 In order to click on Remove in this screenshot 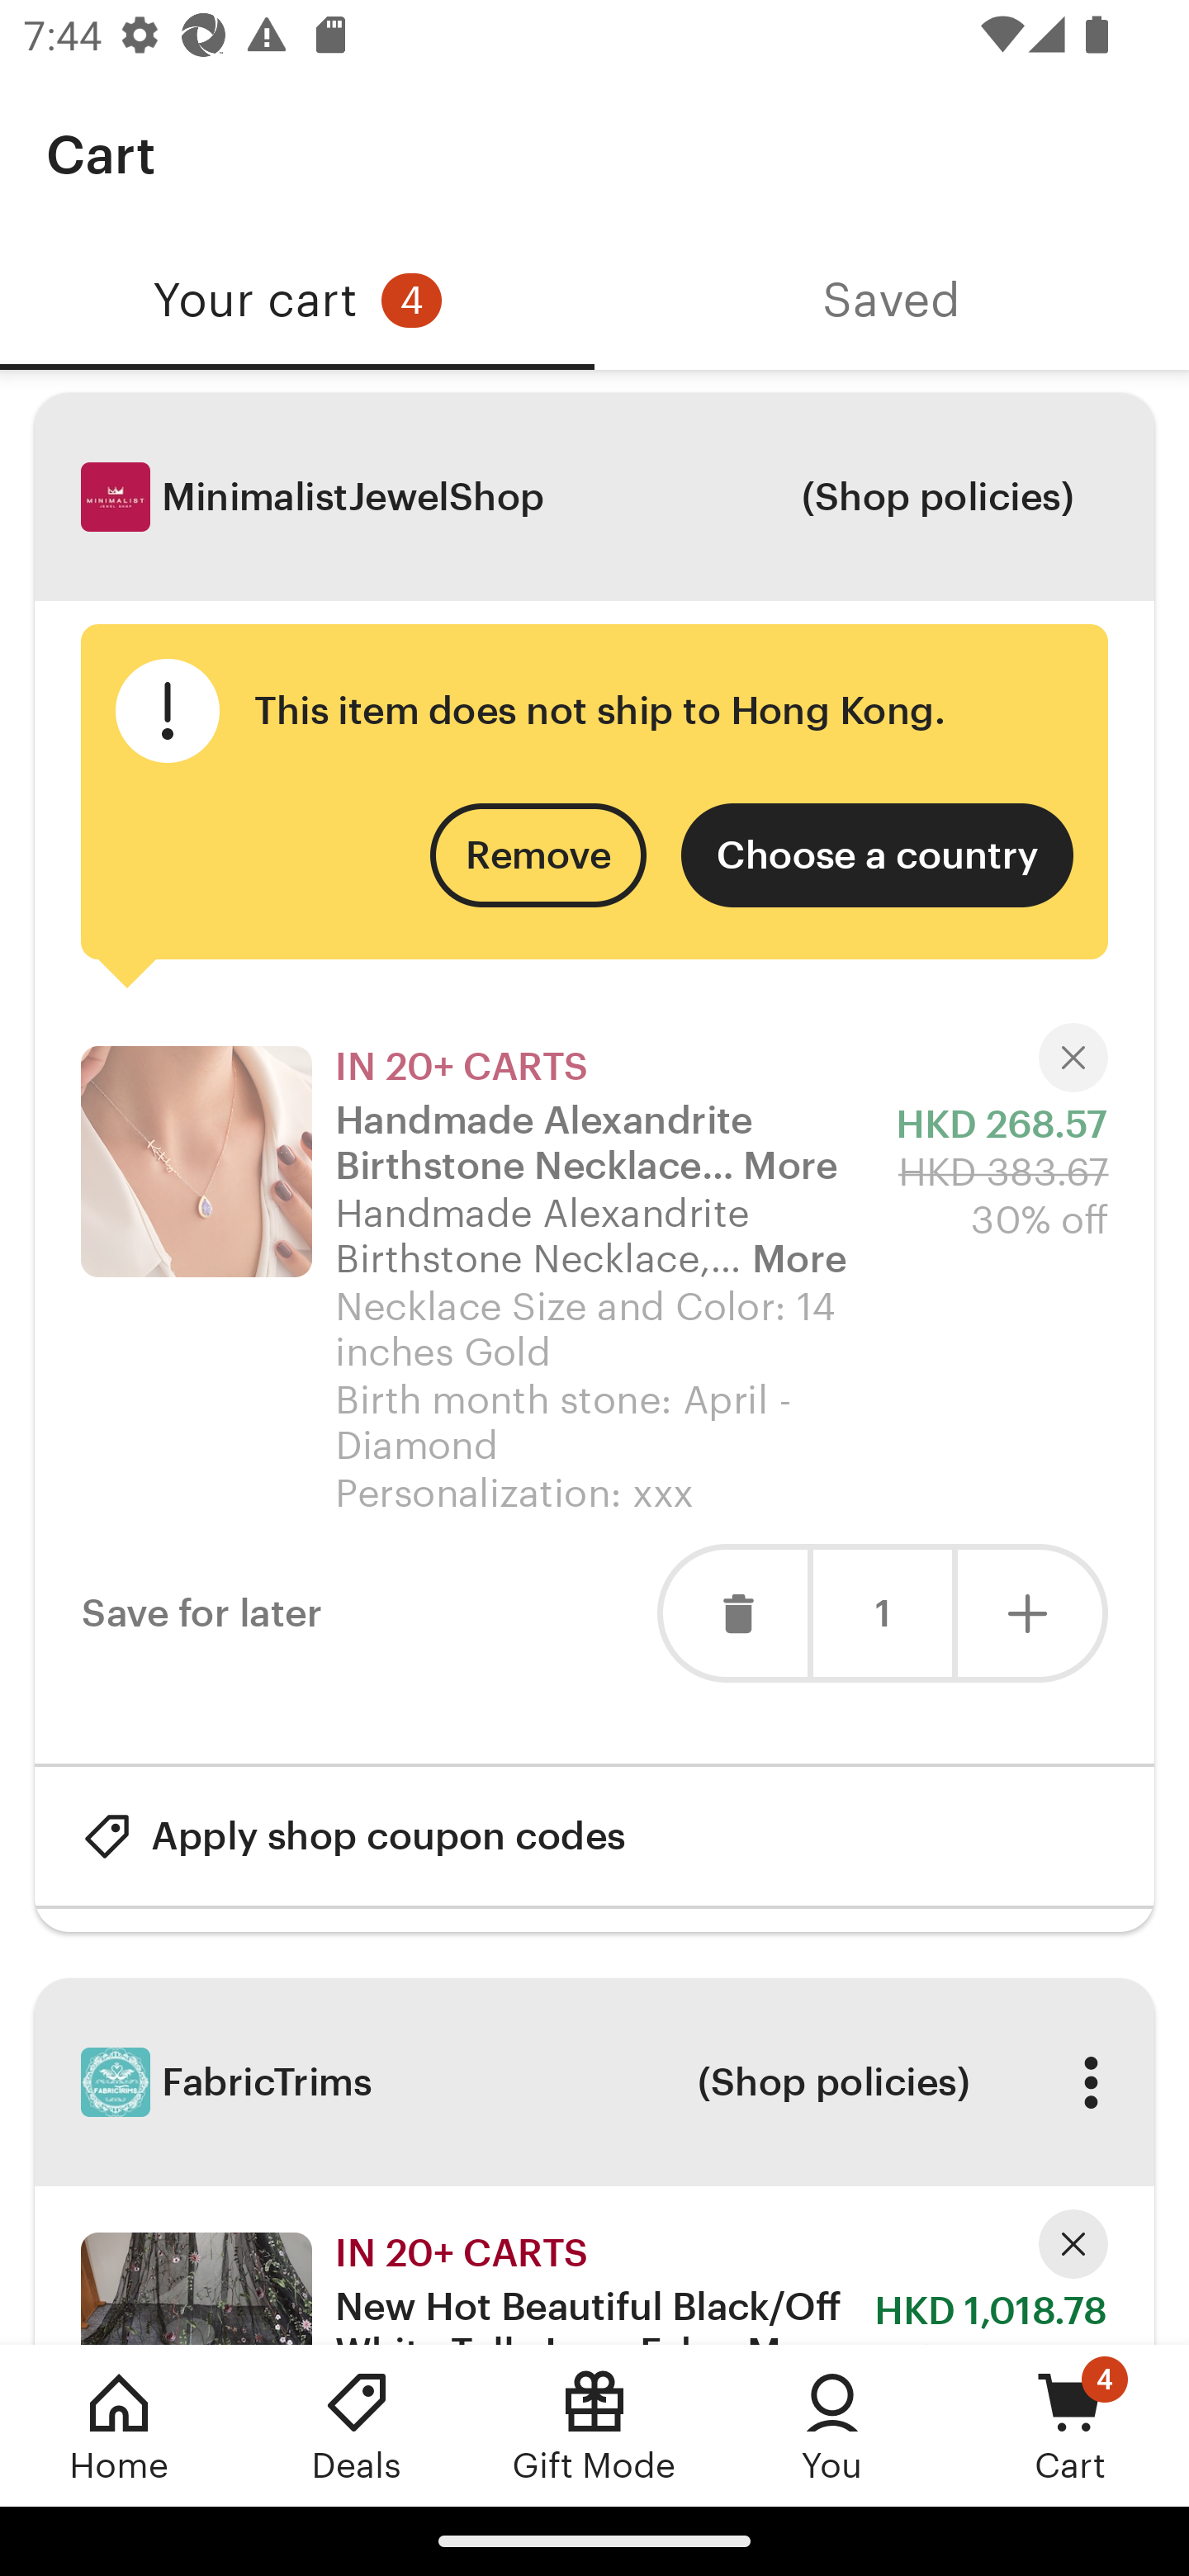, I will do `click(538, 855)`.